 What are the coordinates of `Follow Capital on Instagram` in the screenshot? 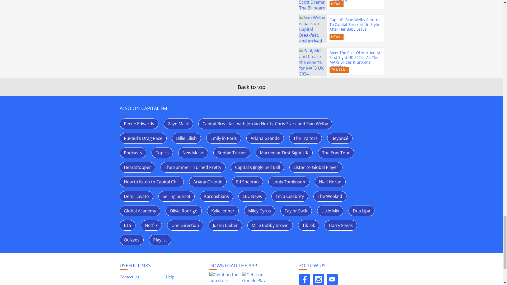 It's located at (318, 279).